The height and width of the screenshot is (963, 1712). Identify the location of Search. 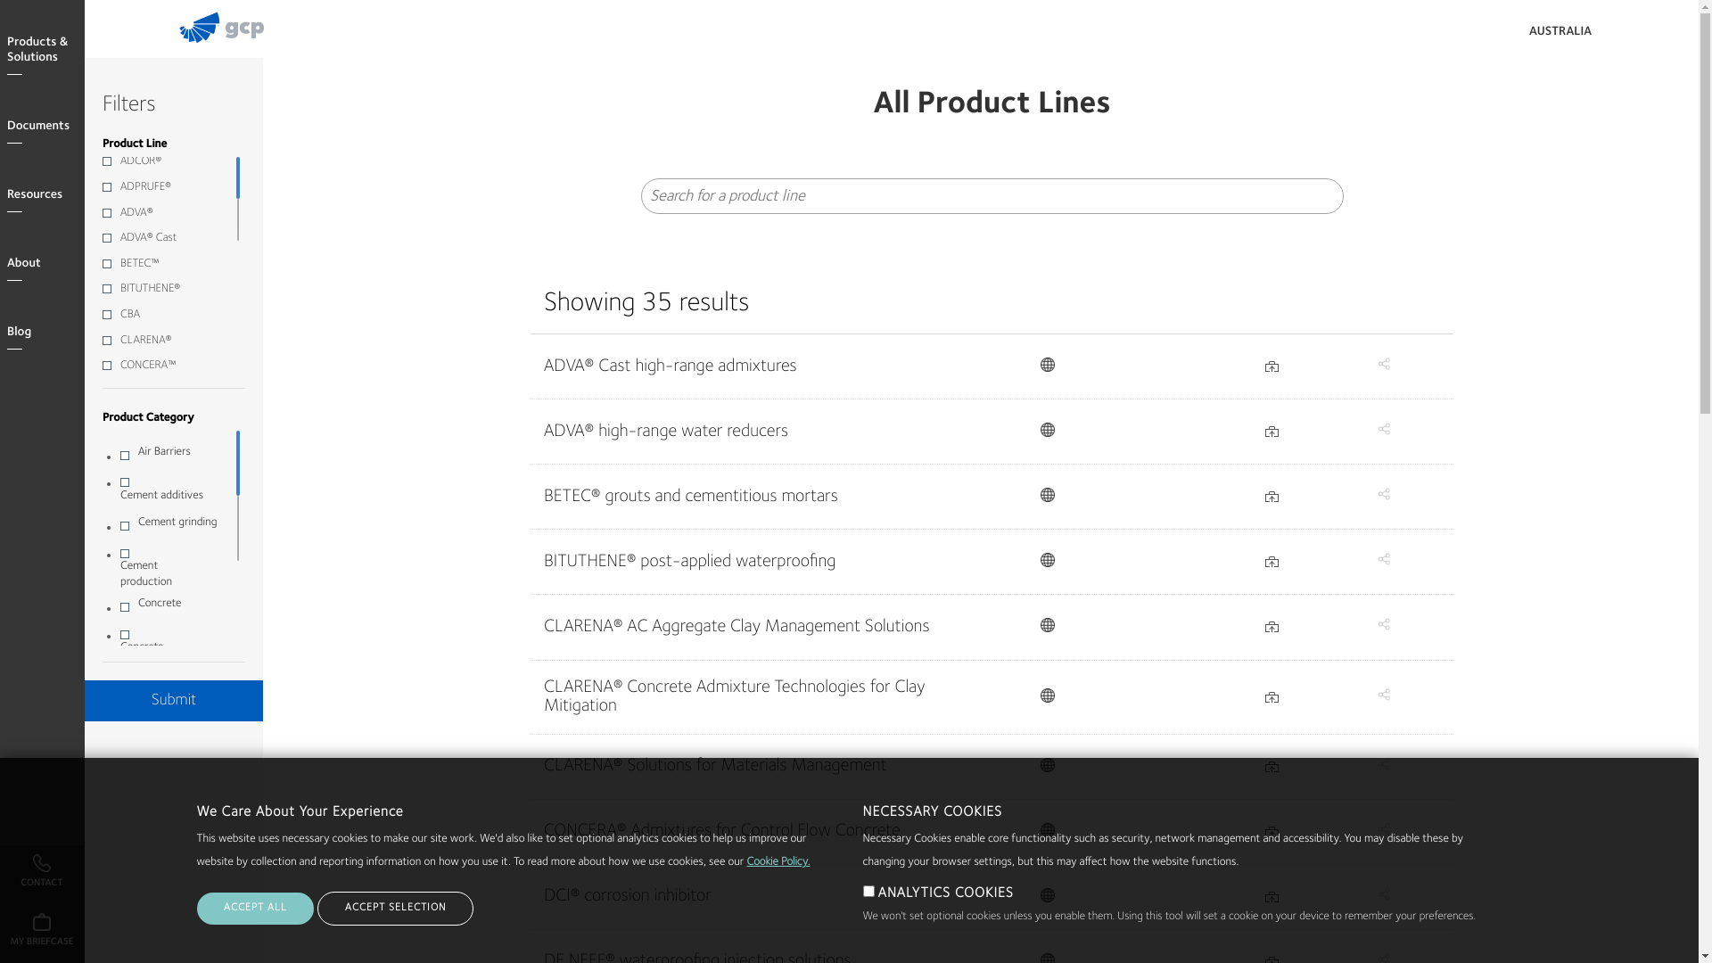
(1321, 196).